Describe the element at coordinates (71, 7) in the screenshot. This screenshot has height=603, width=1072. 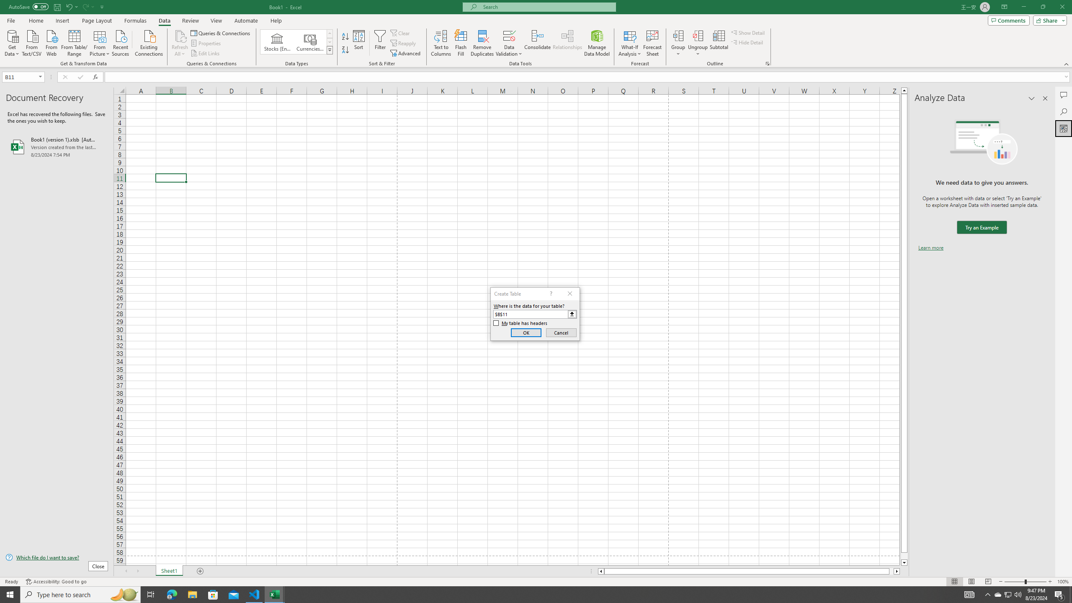
I see `Undo` at that location.